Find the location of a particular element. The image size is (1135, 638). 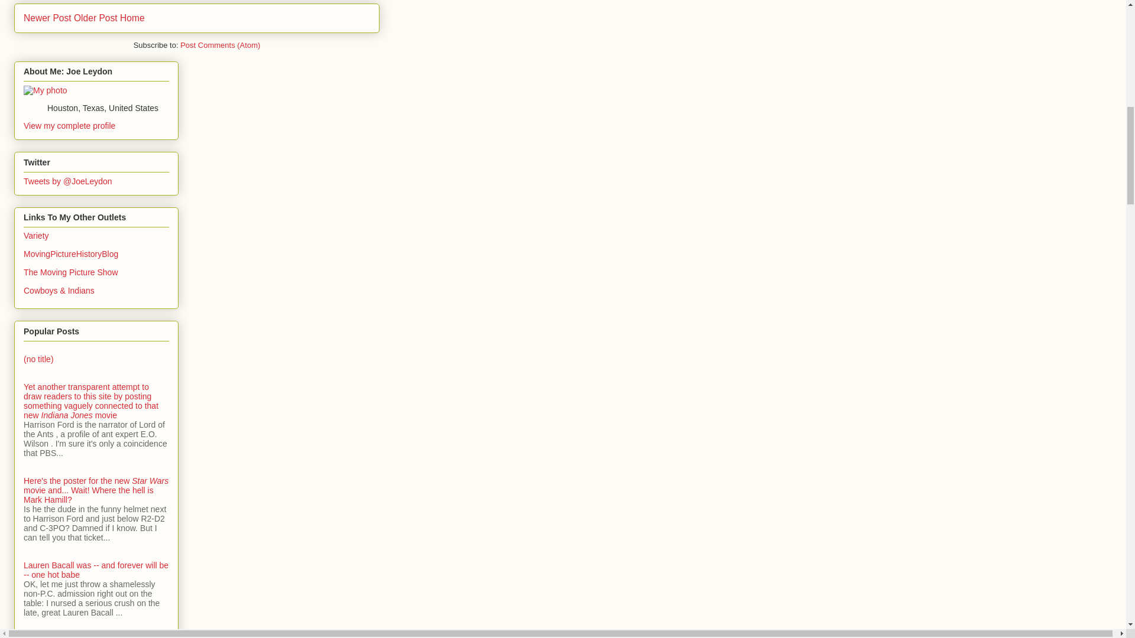

Older Post is located at coordinates (96, 18).